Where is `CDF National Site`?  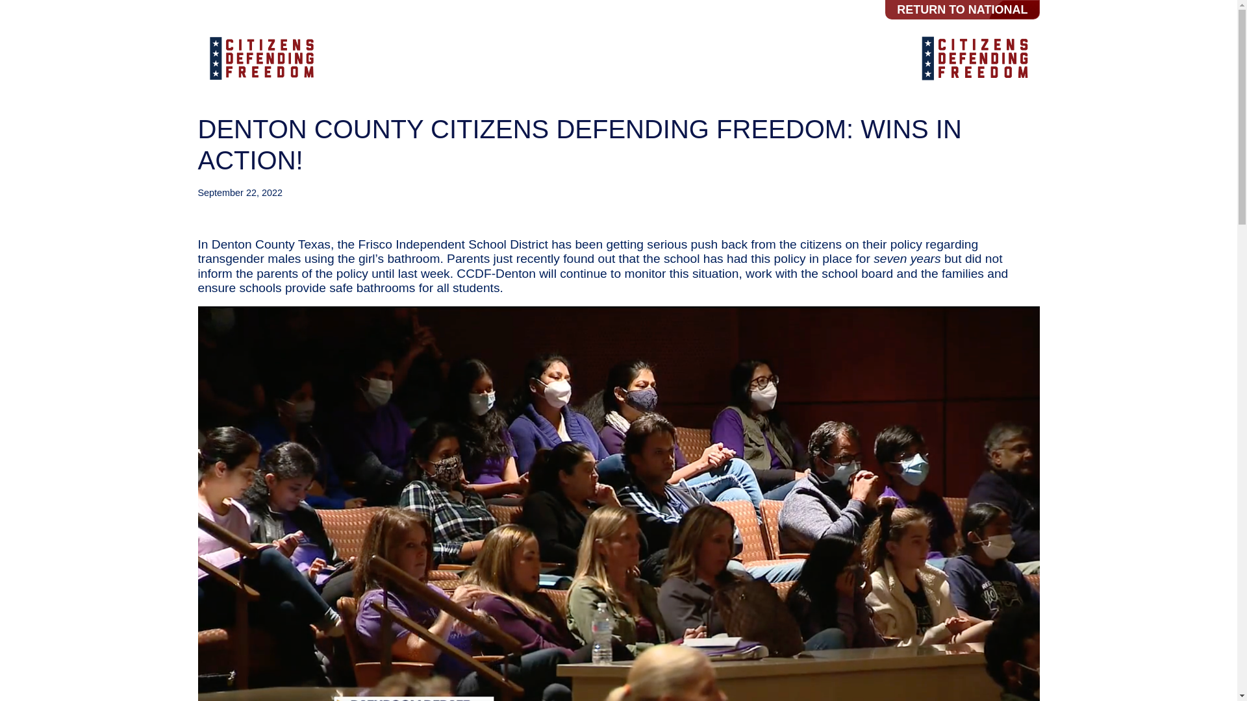
CDF National Site is located at coordinates (260, 58).